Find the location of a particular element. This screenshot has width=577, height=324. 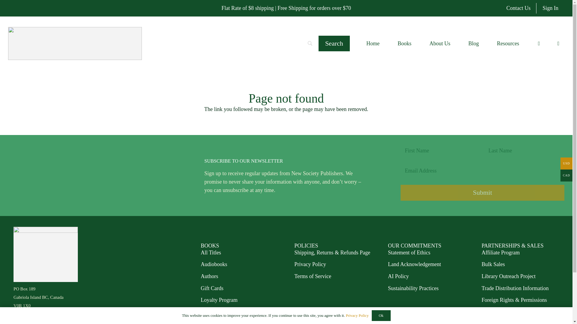

Books is located at coordinates (405, 43).